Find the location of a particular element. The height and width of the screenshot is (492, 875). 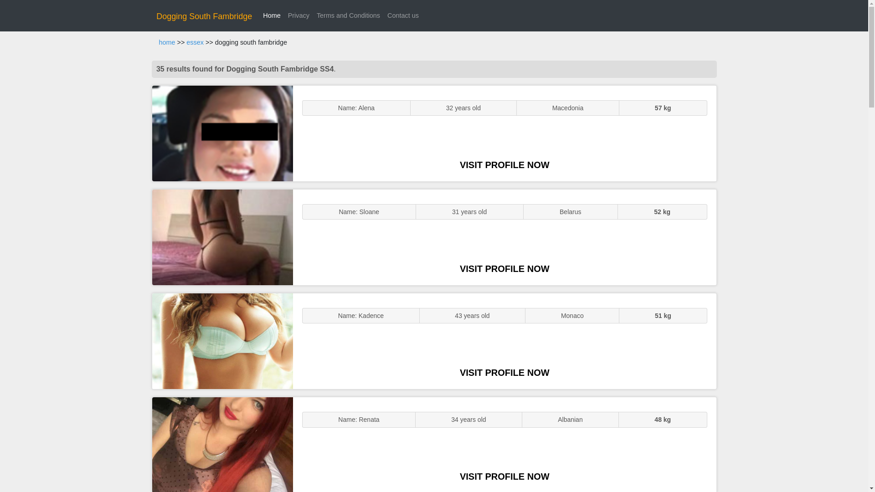

Contact us is located at coordinates (403, 15).